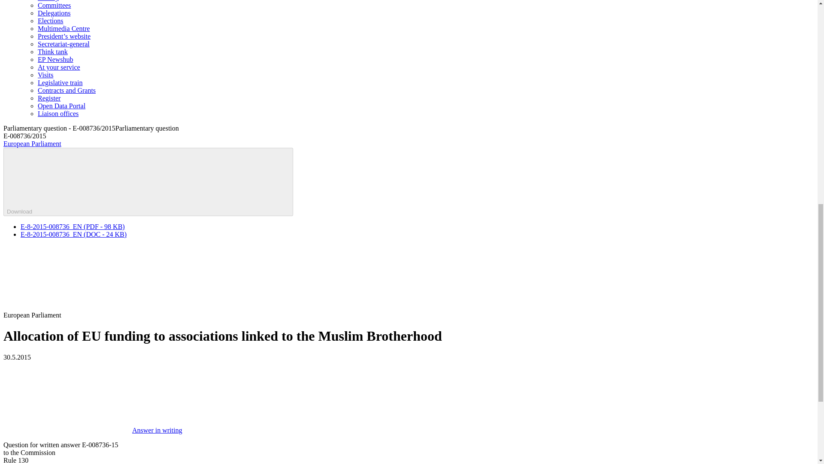  What do you see at coordinates (48, 1) in the screenshot?
I see `Plenary` at bounding box center [48, 1].